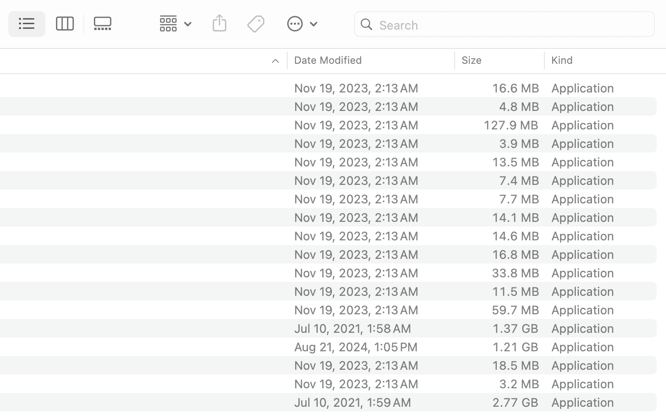  I want to click on 14.1 MB, so click(515, 217).